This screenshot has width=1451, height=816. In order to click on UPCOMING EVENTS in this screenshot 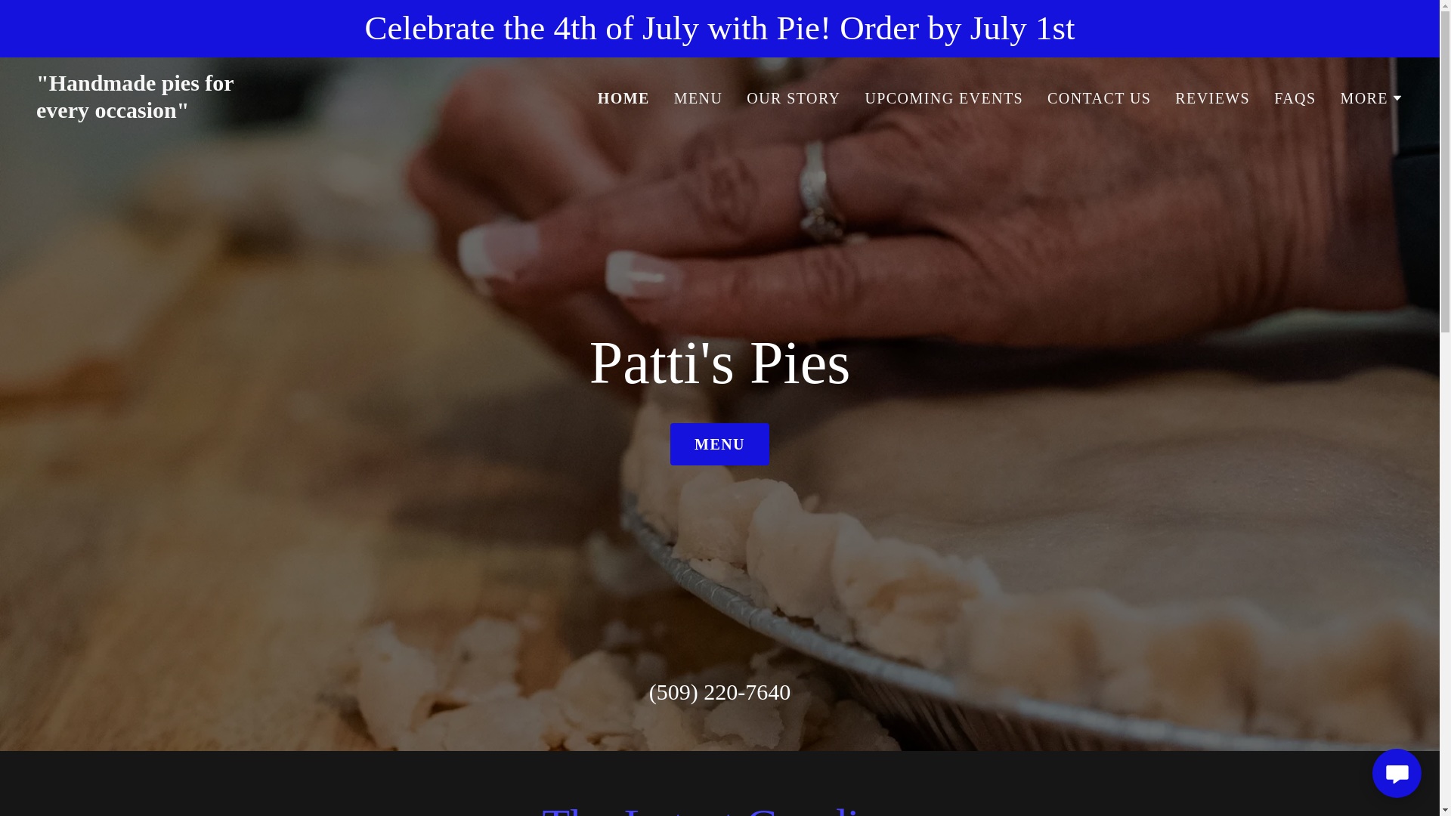, I will do `click(624, 97)`.